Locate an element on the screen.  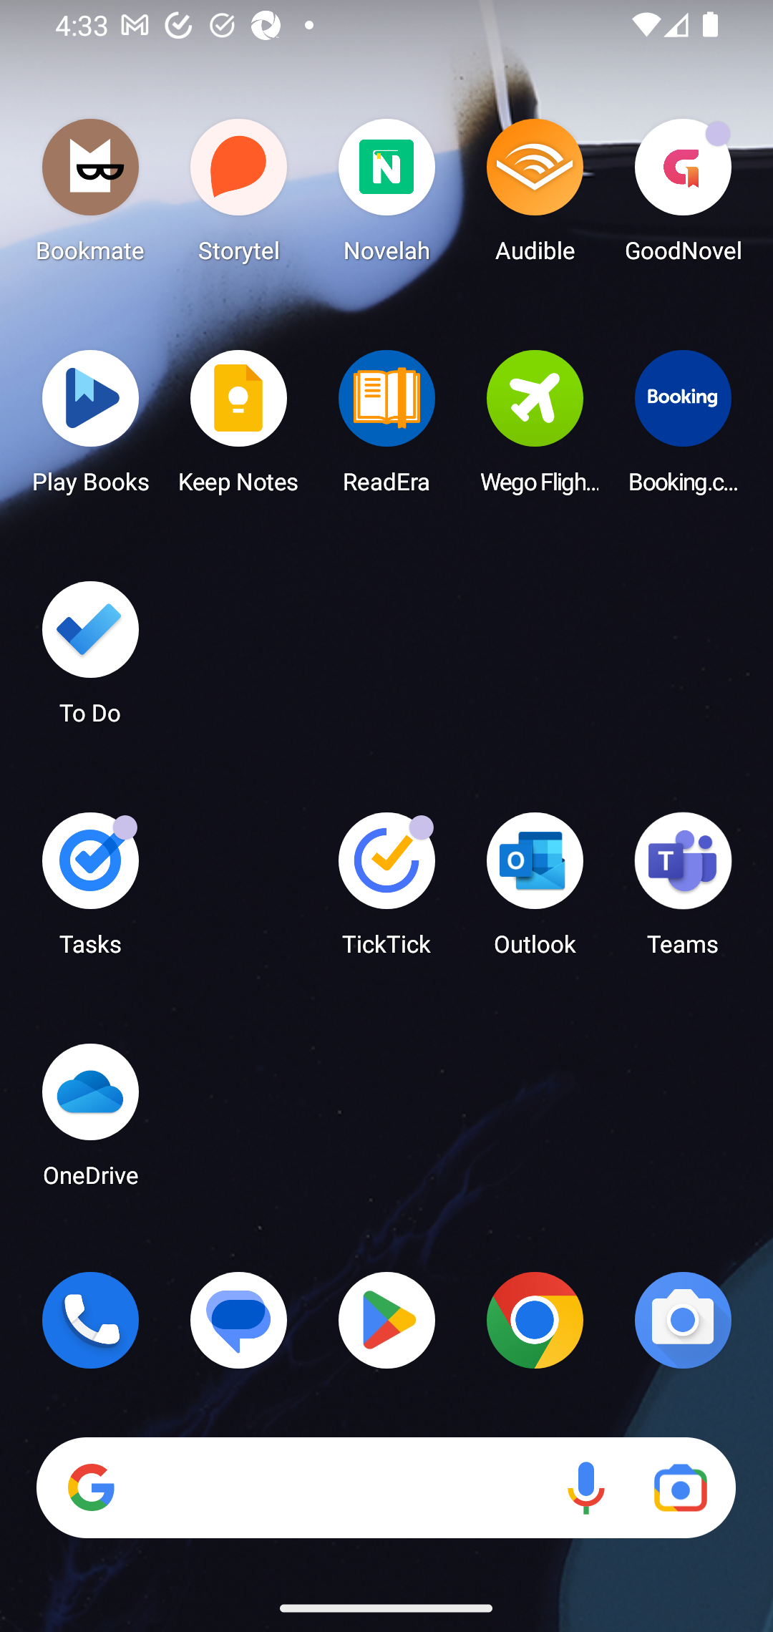
Audible is located at coordinates (535, 196).